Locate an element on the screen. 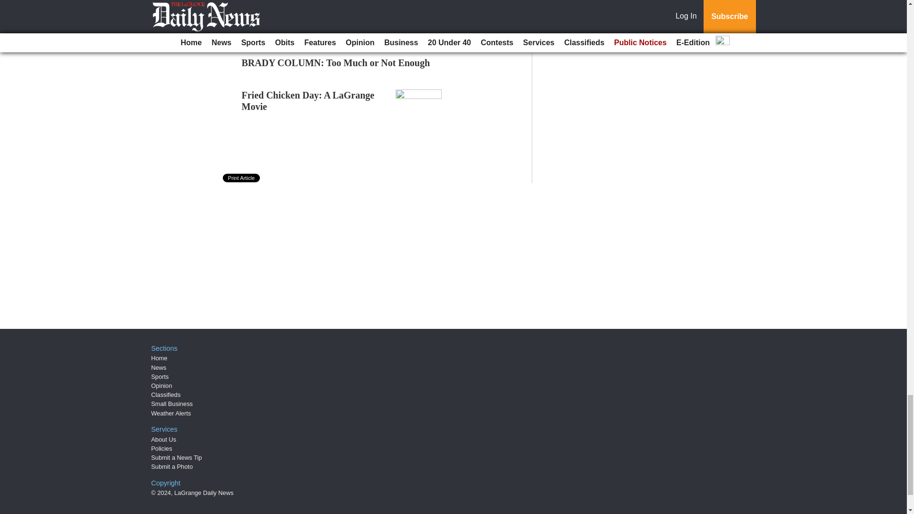 The width and height of the screenshot is (914, 514). Home is located at coordinates (159, 358).